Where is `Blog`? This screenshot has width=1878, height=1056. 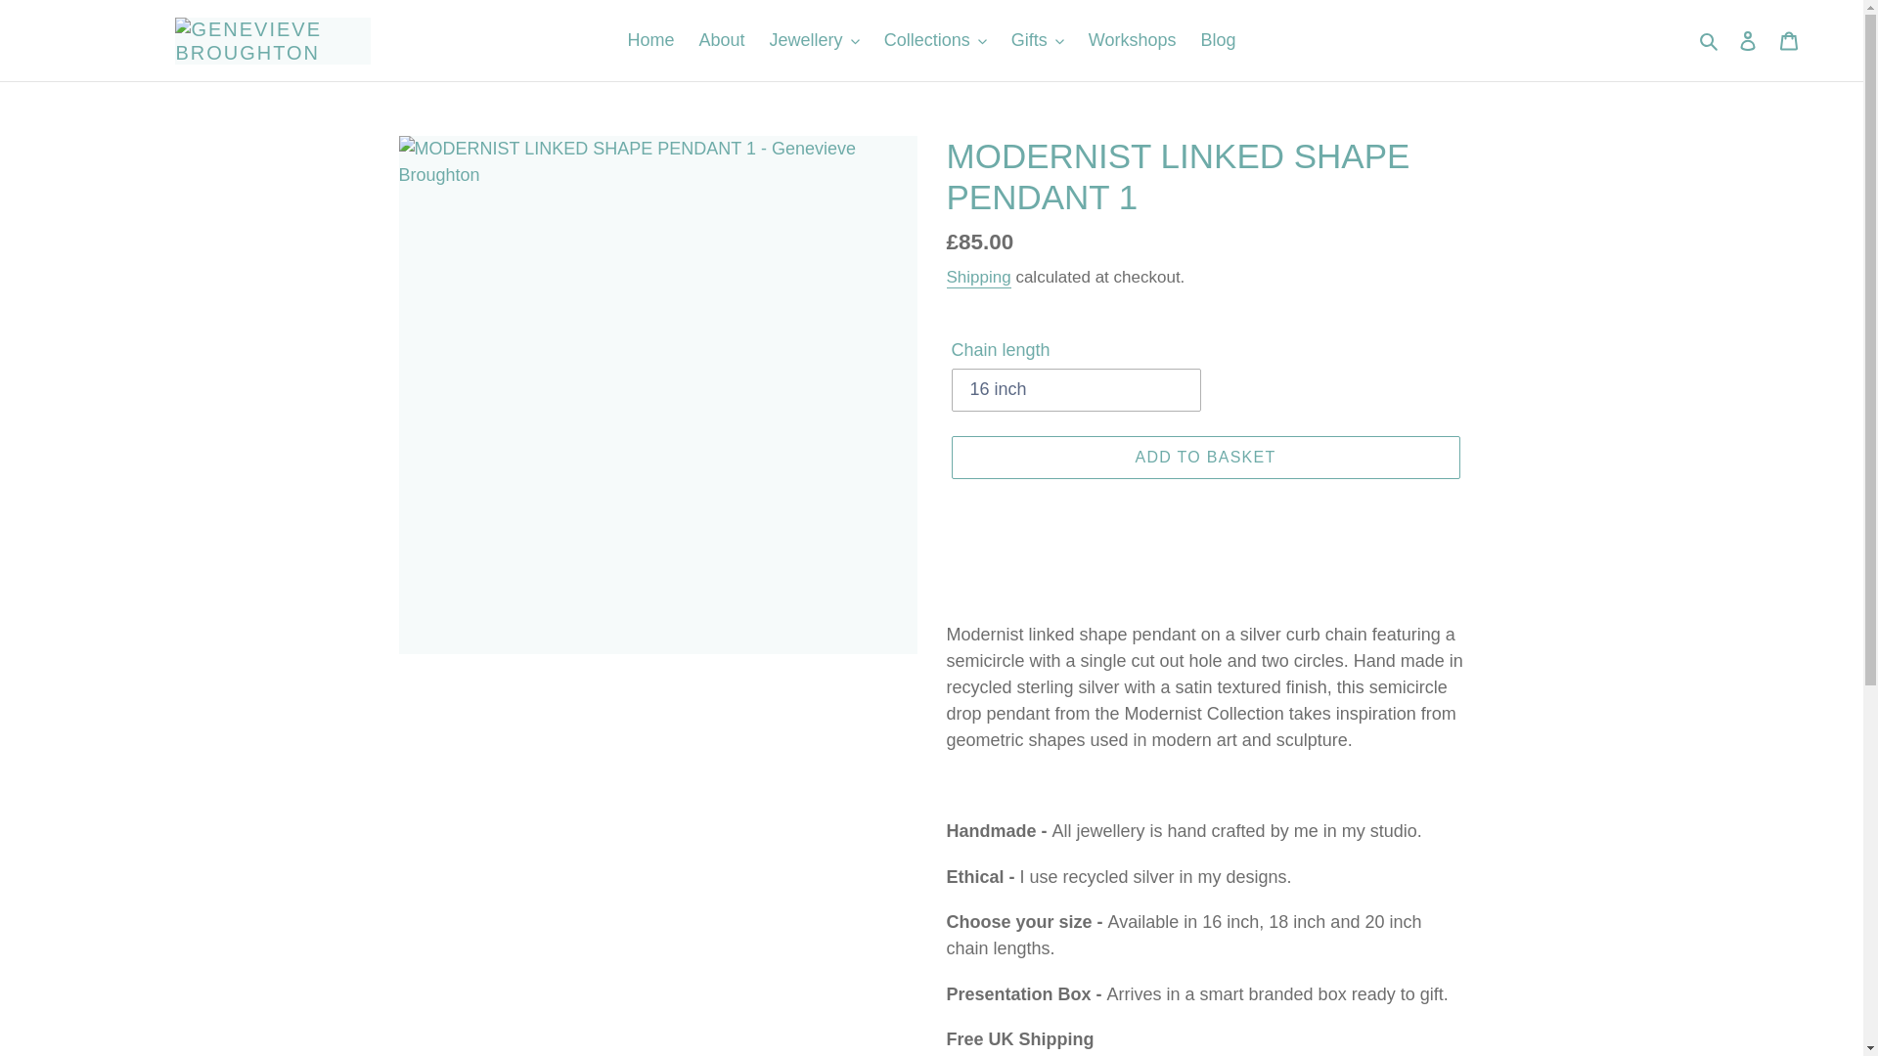 Blog is located at coordinates (1217, 40).